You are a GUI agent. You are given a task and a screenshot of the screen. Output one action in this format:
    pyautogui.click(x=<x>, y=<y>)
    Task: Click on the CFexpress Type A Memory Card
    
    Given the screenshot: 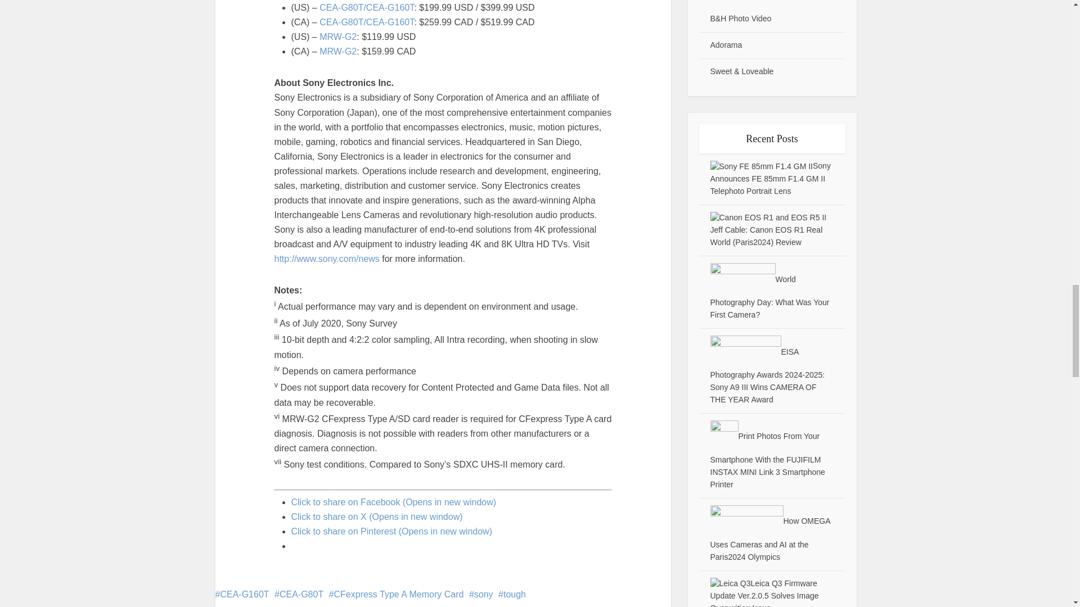 What is the action you would take?
    pyautogui.click(x=397, y=594)
    